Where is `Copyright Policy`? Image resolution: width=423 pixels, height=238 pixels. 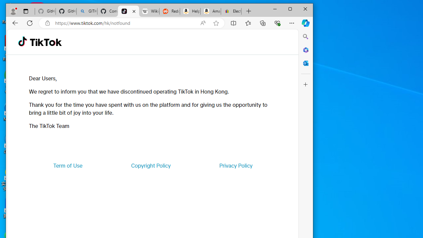
Copyright Policy is located at coordinates (151, 165).